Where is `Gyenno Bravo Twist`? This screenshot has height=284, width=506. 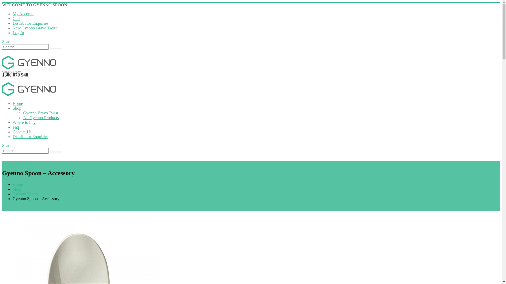
Gyenno Bravo Twist is located at coordinates (41, 113).